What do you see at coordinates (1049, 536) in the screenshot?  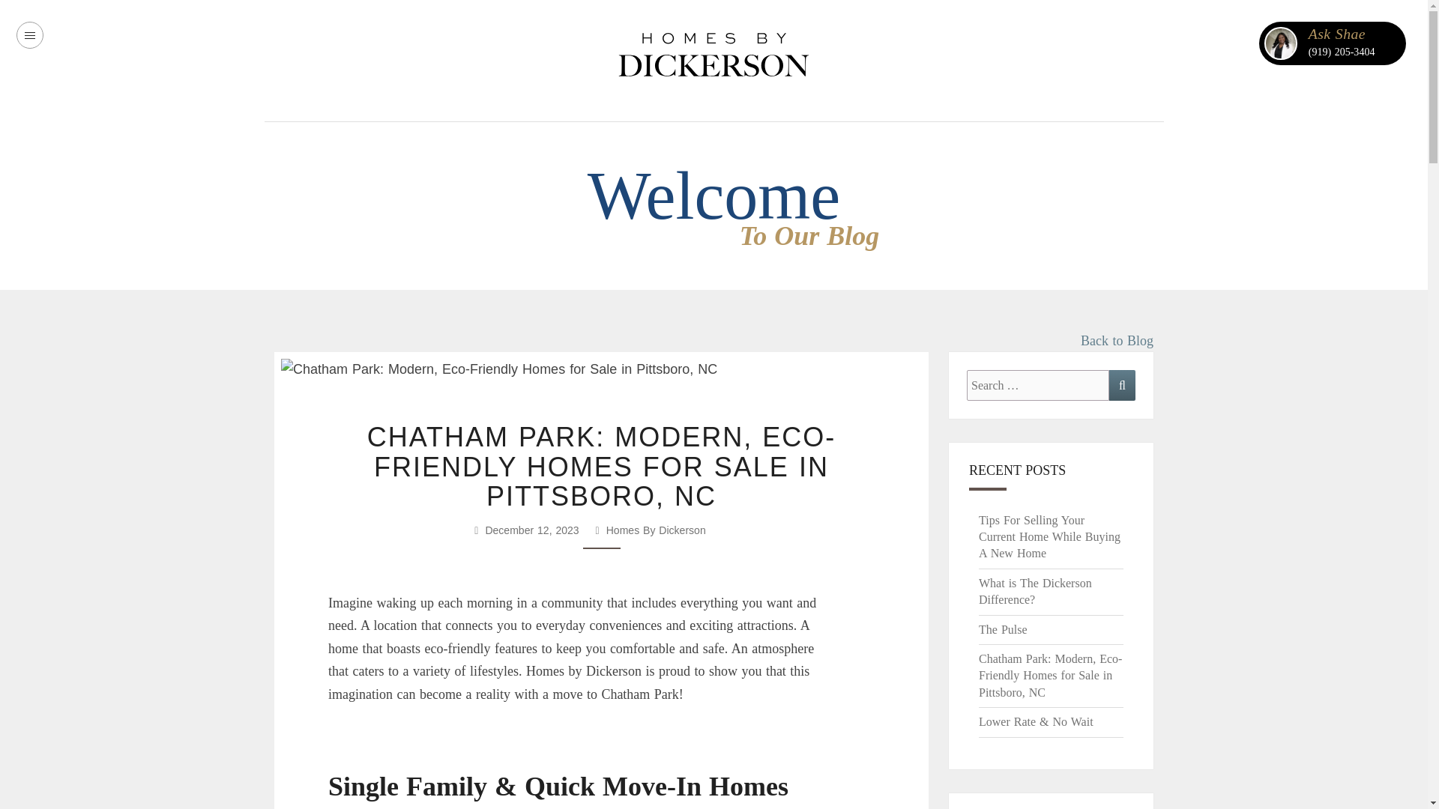 I see `Tips For Selling Your Current Home While Buying A New Home` at bounding box center [1049, 536].